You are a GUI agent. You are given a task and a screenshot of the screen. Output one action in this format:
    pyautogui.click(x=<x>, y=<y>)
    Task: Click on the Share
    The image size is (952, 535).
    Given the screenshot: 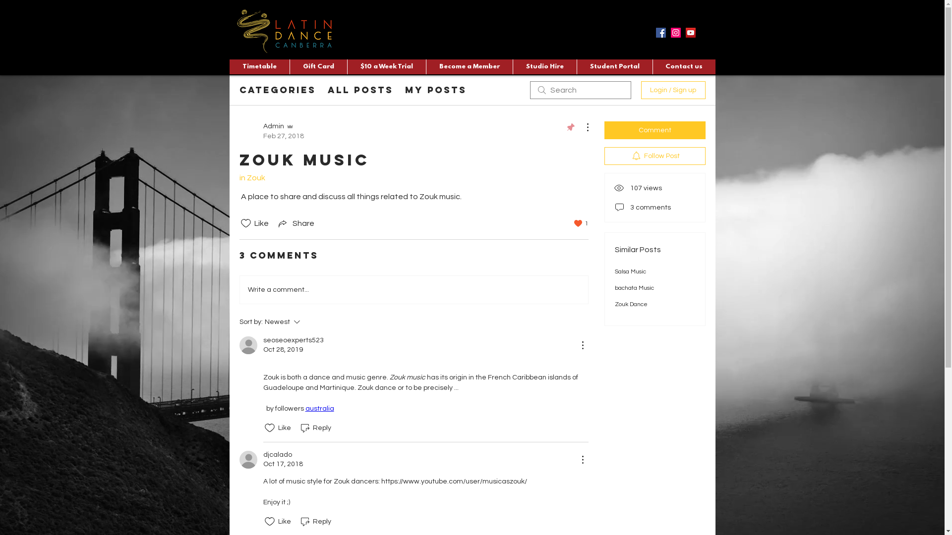 What is the action you would take?
    pyautogui.click(x=296, y=223)
    